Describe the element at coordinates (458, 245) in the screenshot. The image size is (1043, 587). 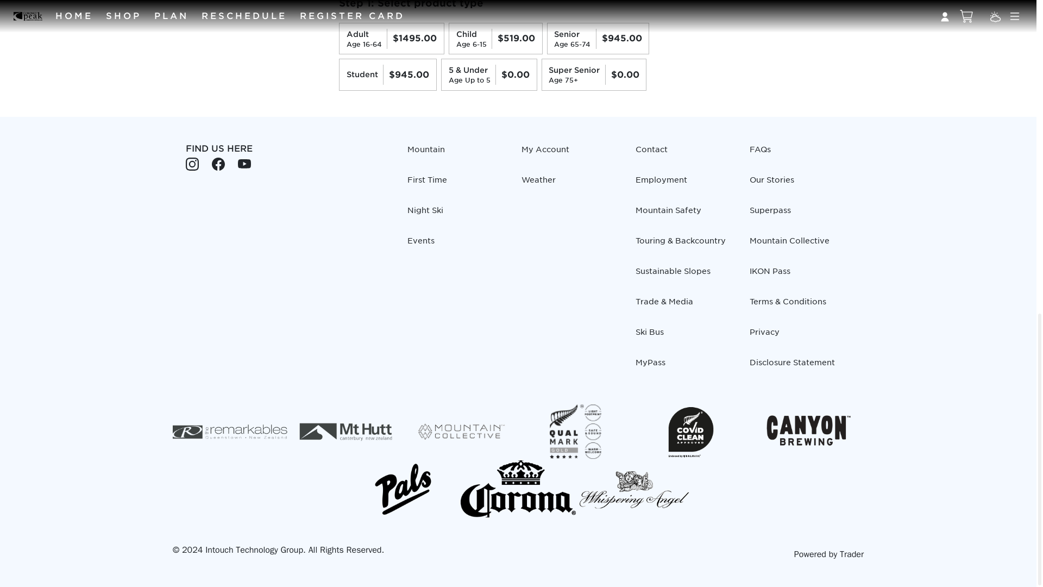
I see `Events` at that location.